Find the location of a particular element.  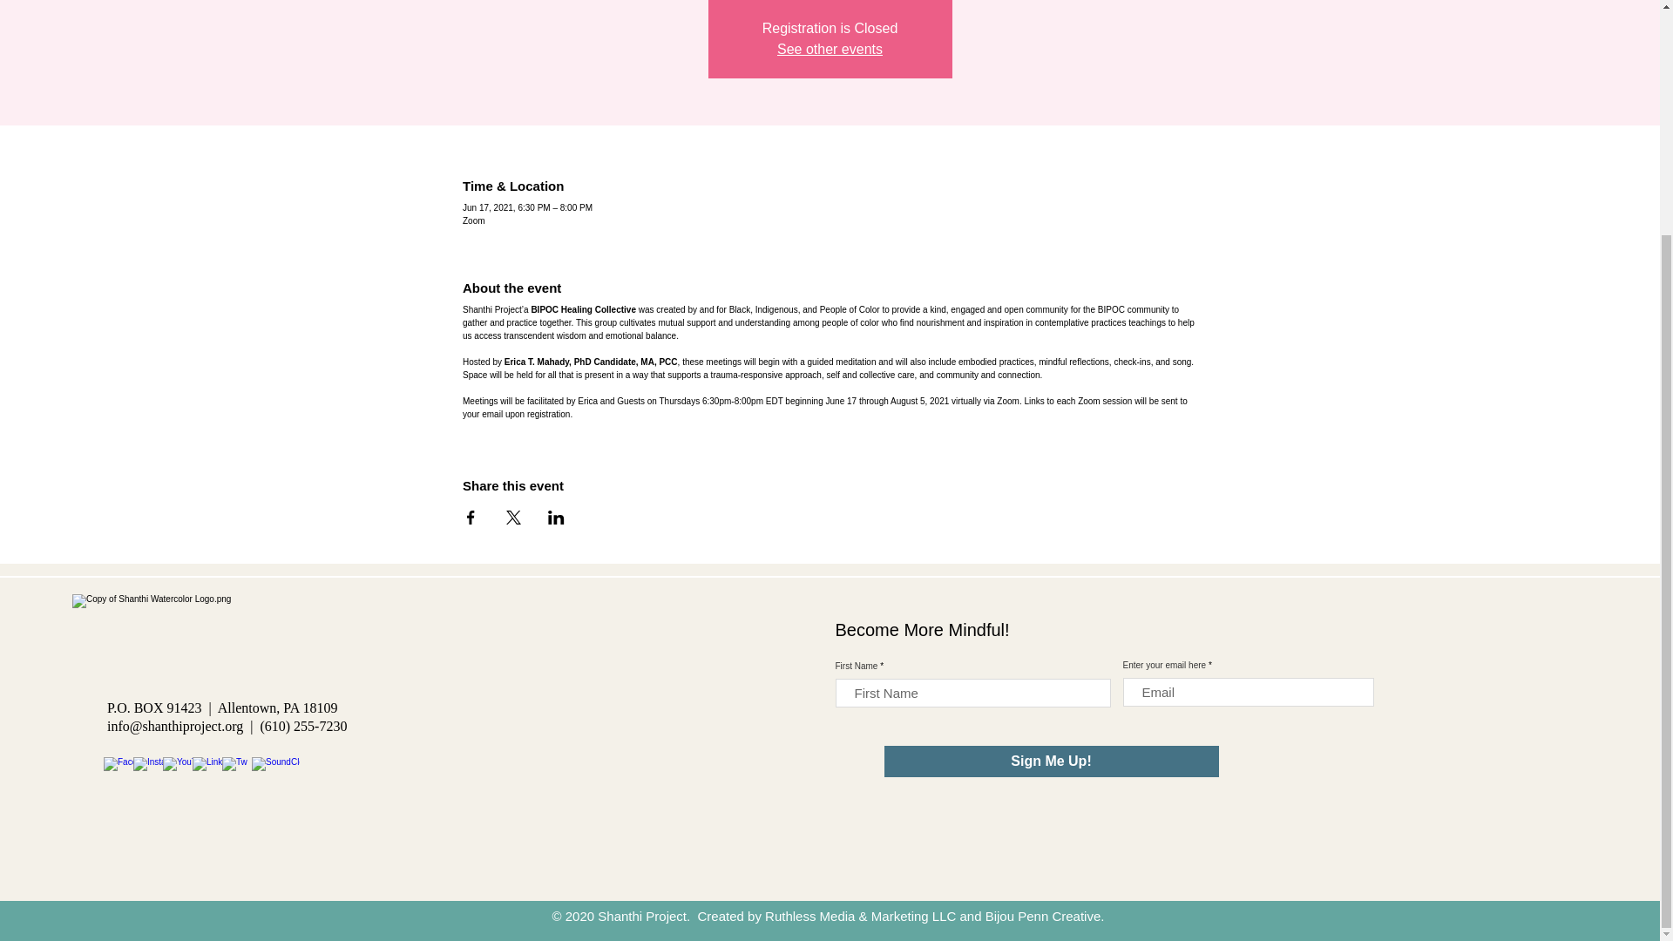

See other events is located at coordinates (830, 49).